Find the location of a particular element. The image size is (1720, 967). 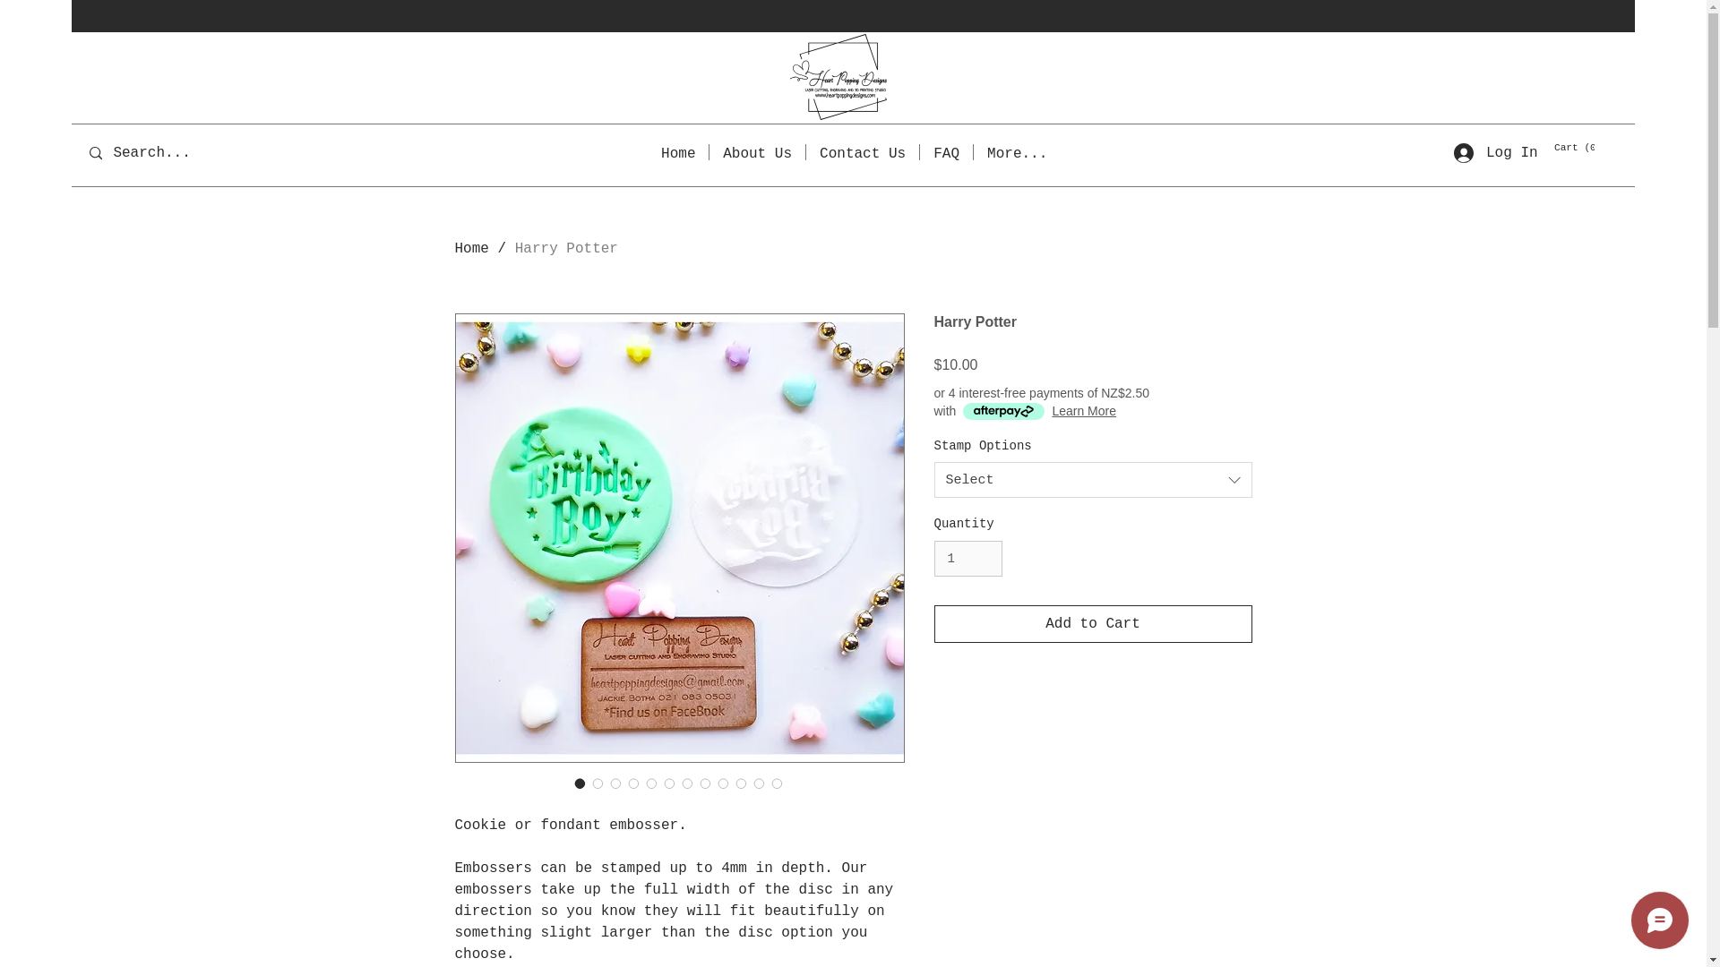

Home is located at coordinates (471, 249).